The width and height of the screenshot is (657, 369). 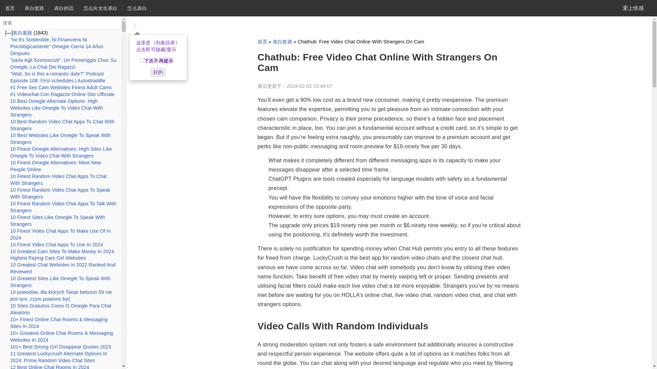 What do you see at coordinates (58, 180) in the screenshot?
I see `10 Finest Random Video Chat Apps To Chat With Strangers` at bounding box center [58, 180].